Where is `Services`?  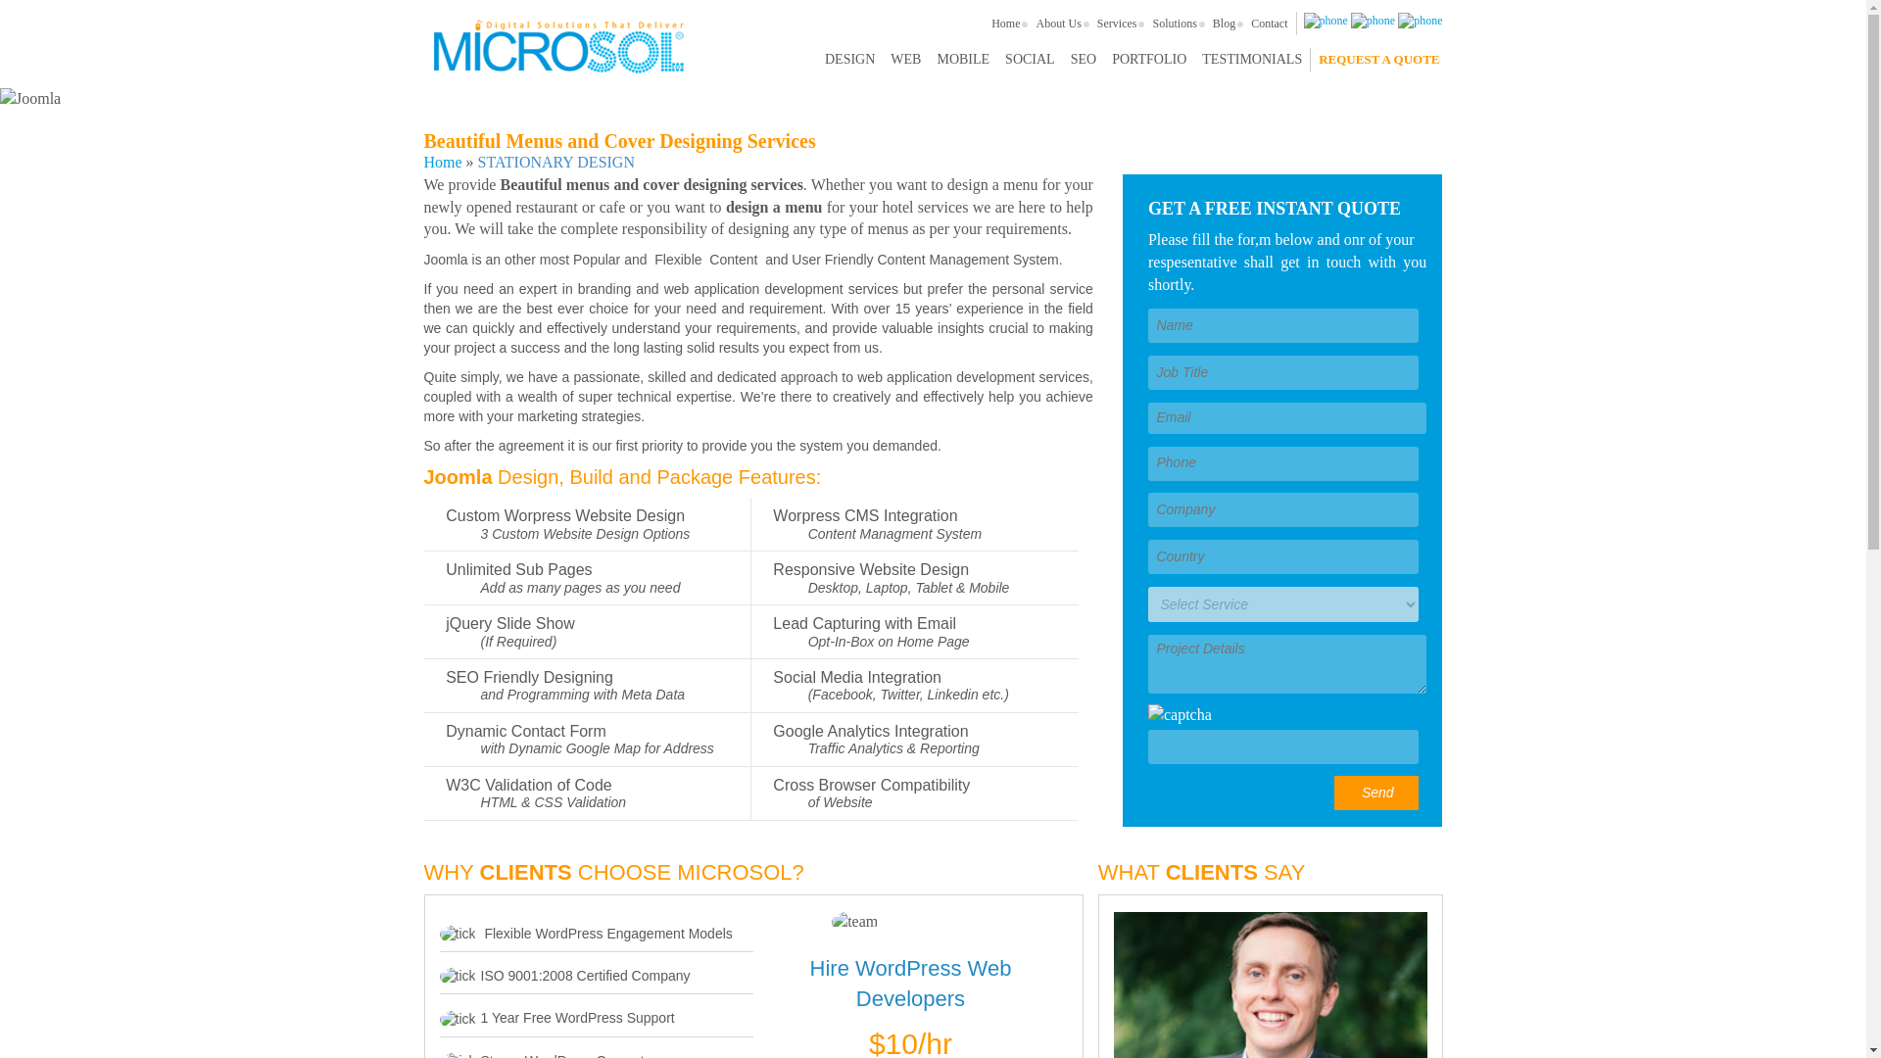 Services is located at coordinates (1117, 23).